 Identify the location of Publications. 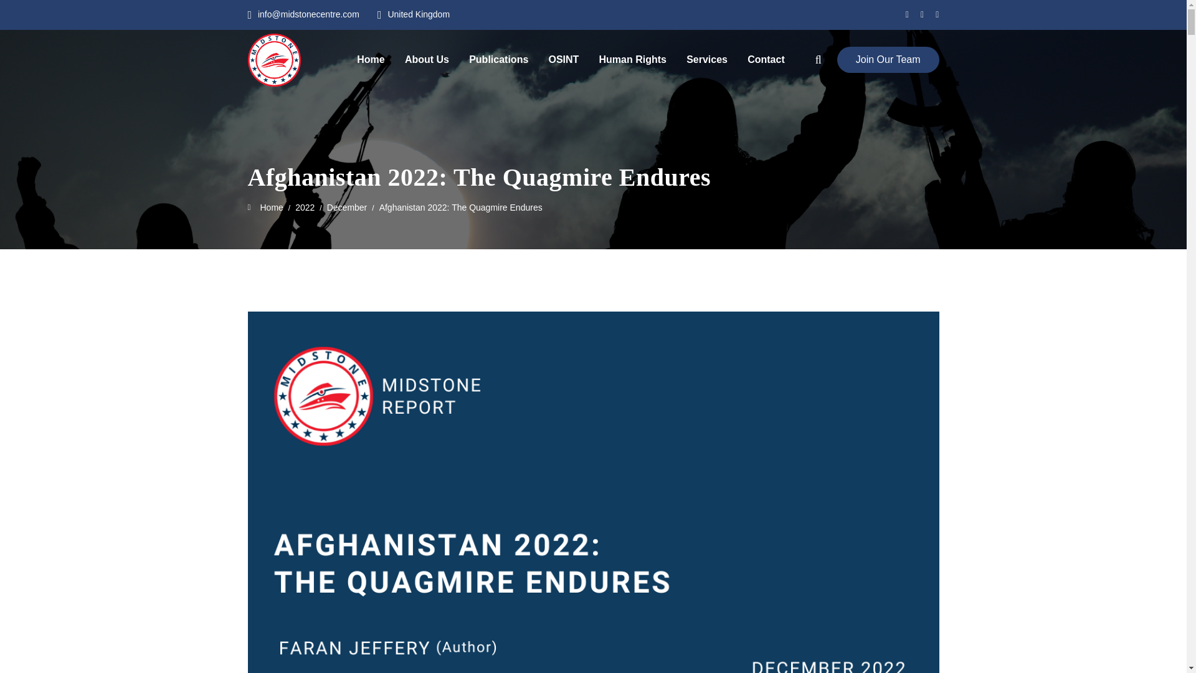
(498, 59).